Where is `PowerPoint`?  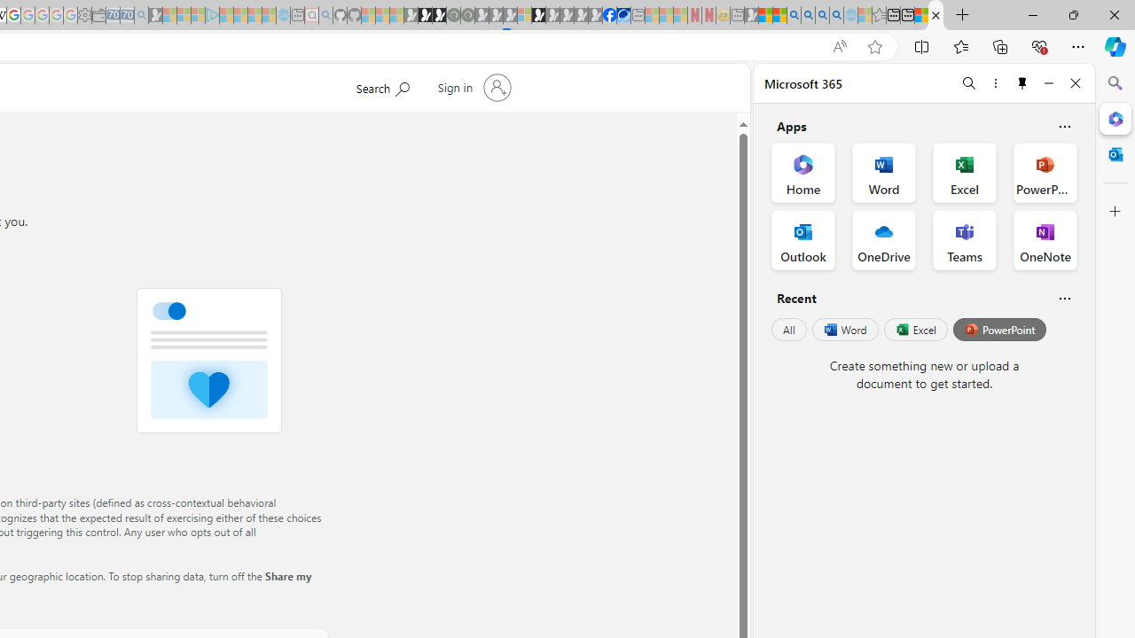
PowerPoint is located at coordinates (999, 330).